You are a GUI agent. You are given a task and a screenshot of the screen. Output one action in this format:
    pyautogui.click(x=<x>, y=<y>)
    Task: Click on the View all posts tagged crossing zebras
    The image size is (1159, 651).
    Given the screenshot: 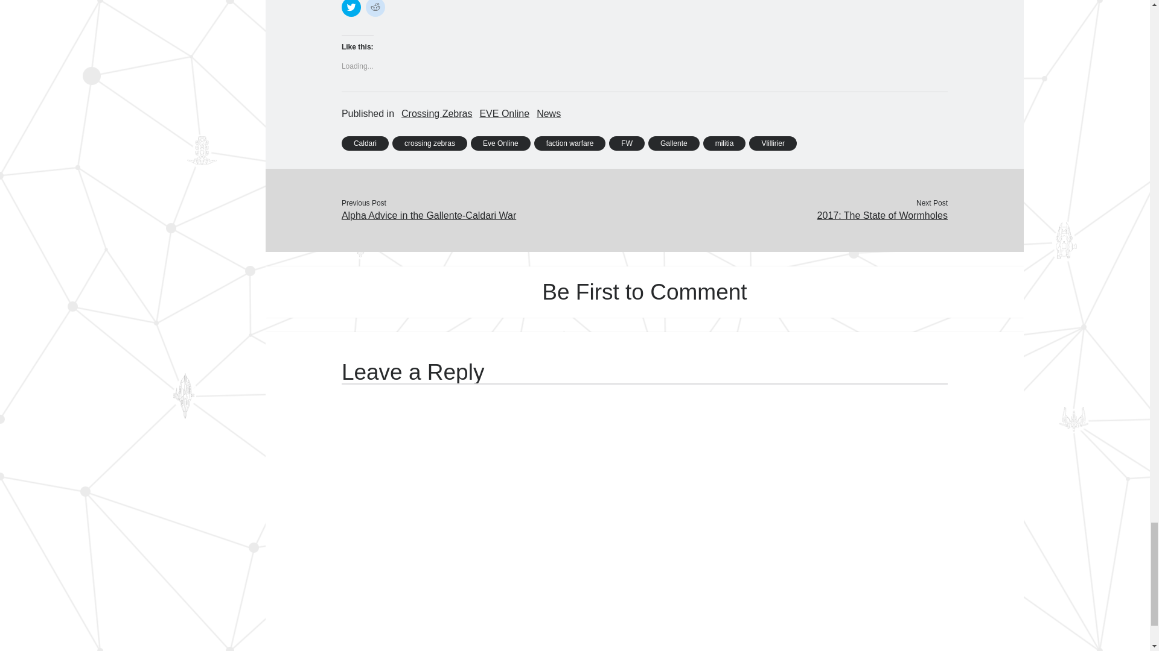 What is the action you would take?
    pyautogui.click(x=430, y=143)
    